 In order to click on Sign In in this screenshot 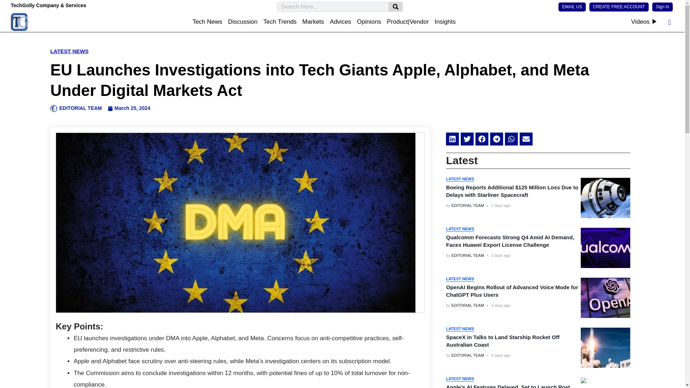, I will do `click(662, 6)`.